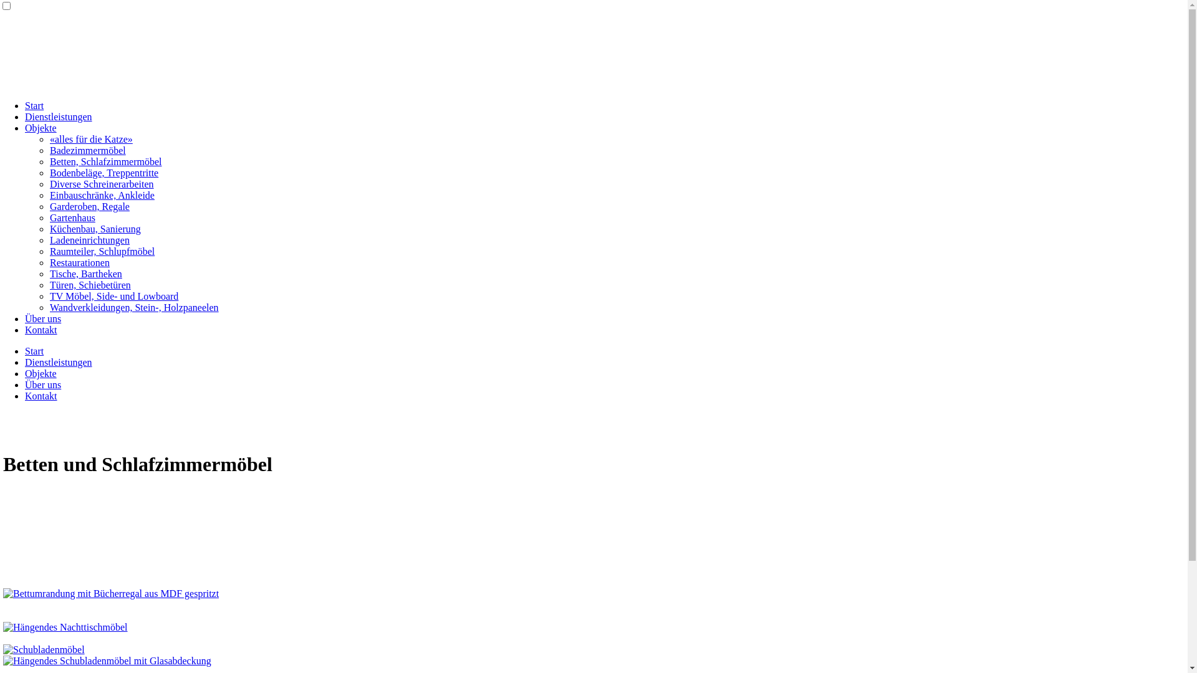 Image resolution: width=1197 pixels, height=673 pixels. What do you see at coordinates (102, 184) in the screenshot?
I see `Diverse Schreinerarbeiten` at bounding box center [102, 184].